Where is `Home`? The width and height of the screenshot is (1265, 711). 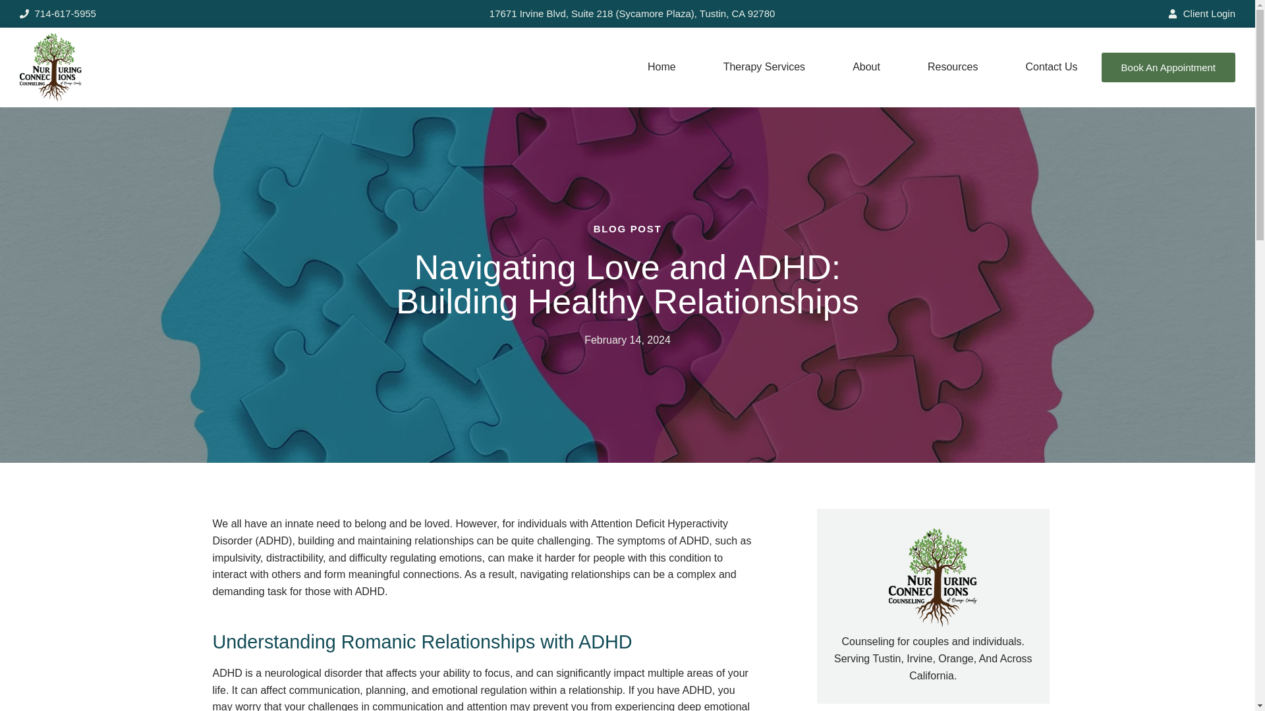
Home is located at coordinates (661, 67).